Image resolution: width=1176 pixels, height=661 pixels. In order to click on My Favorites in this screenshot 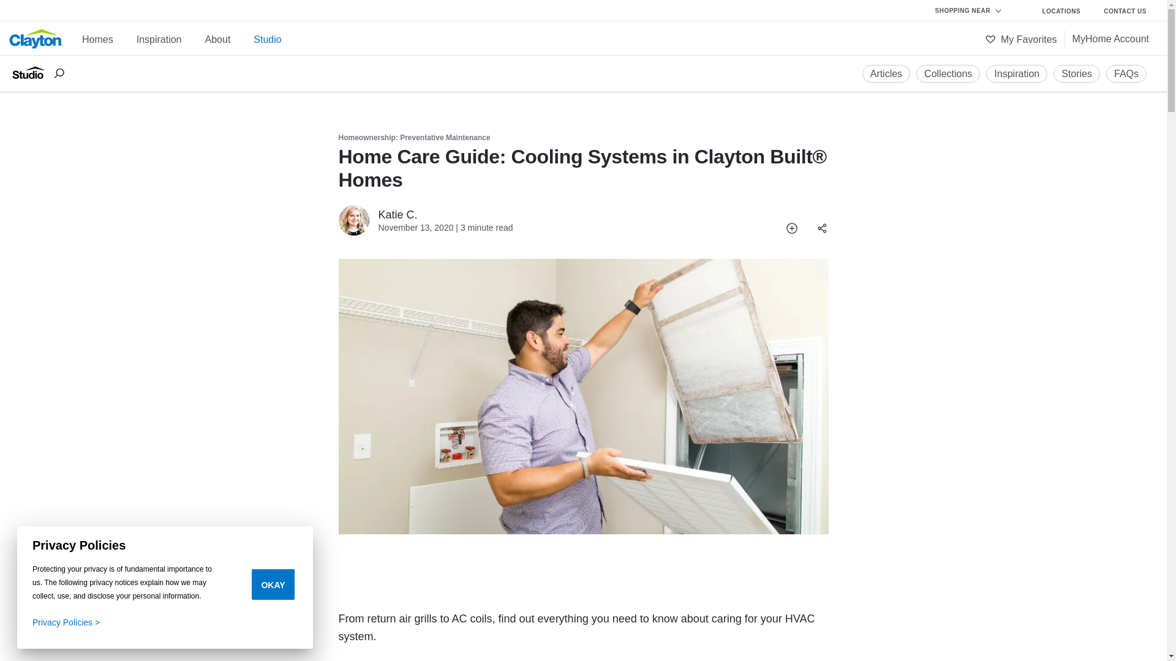, I will do `click(1021, 39)`.